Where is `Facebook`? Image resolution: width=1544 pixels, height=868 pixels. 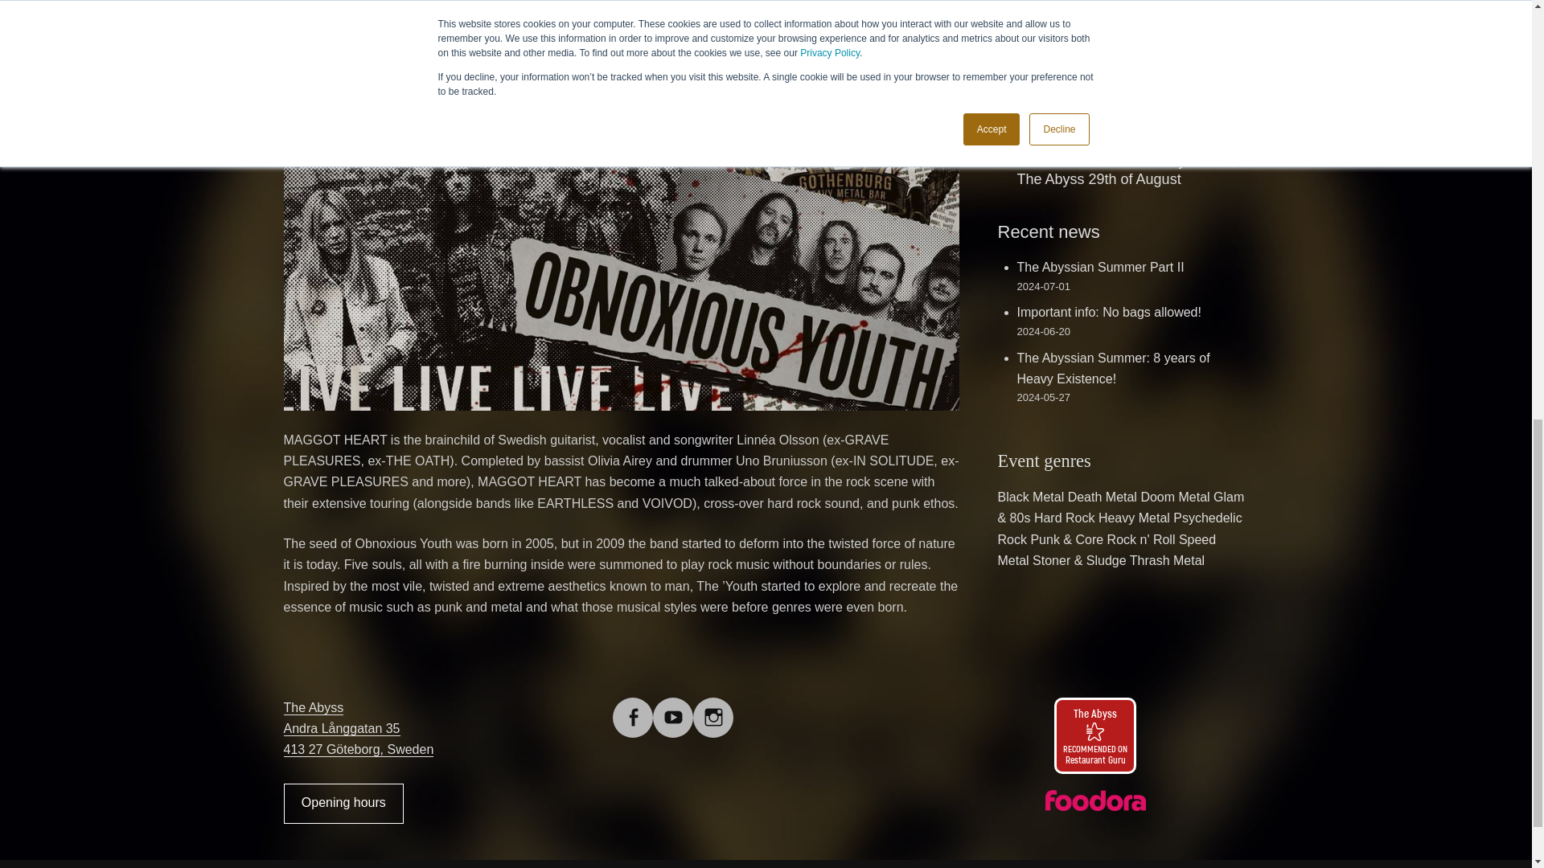
Facebook is located at coordinates (633, 707).